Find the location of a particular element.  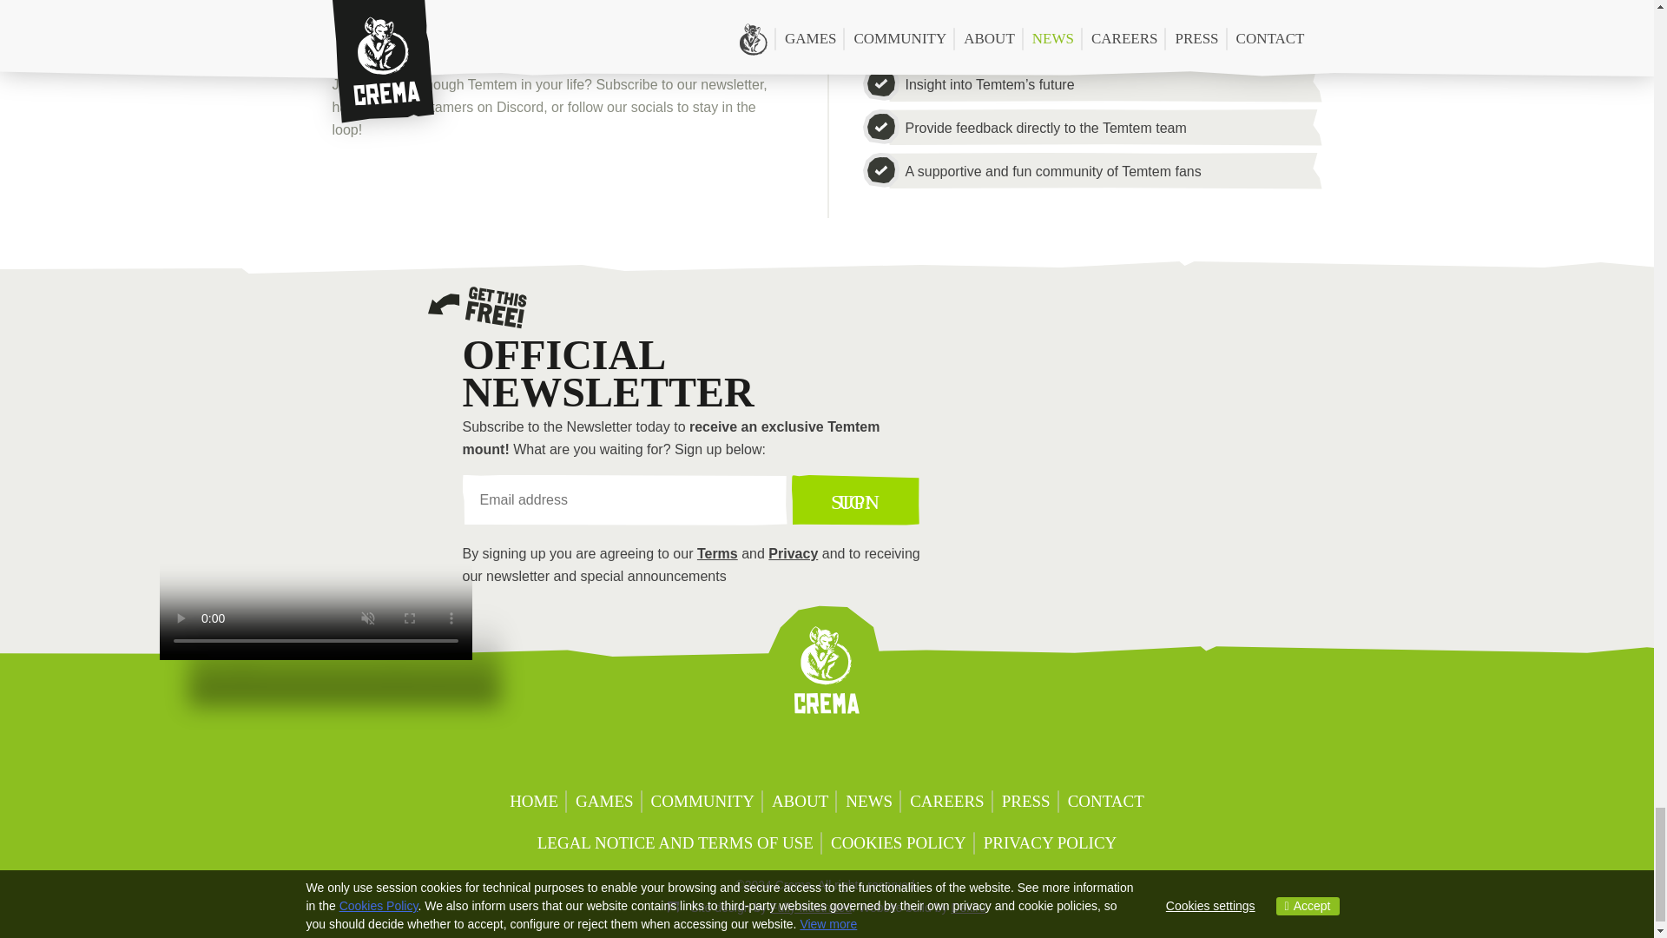

Facebook is located at coordinates (849, 753).